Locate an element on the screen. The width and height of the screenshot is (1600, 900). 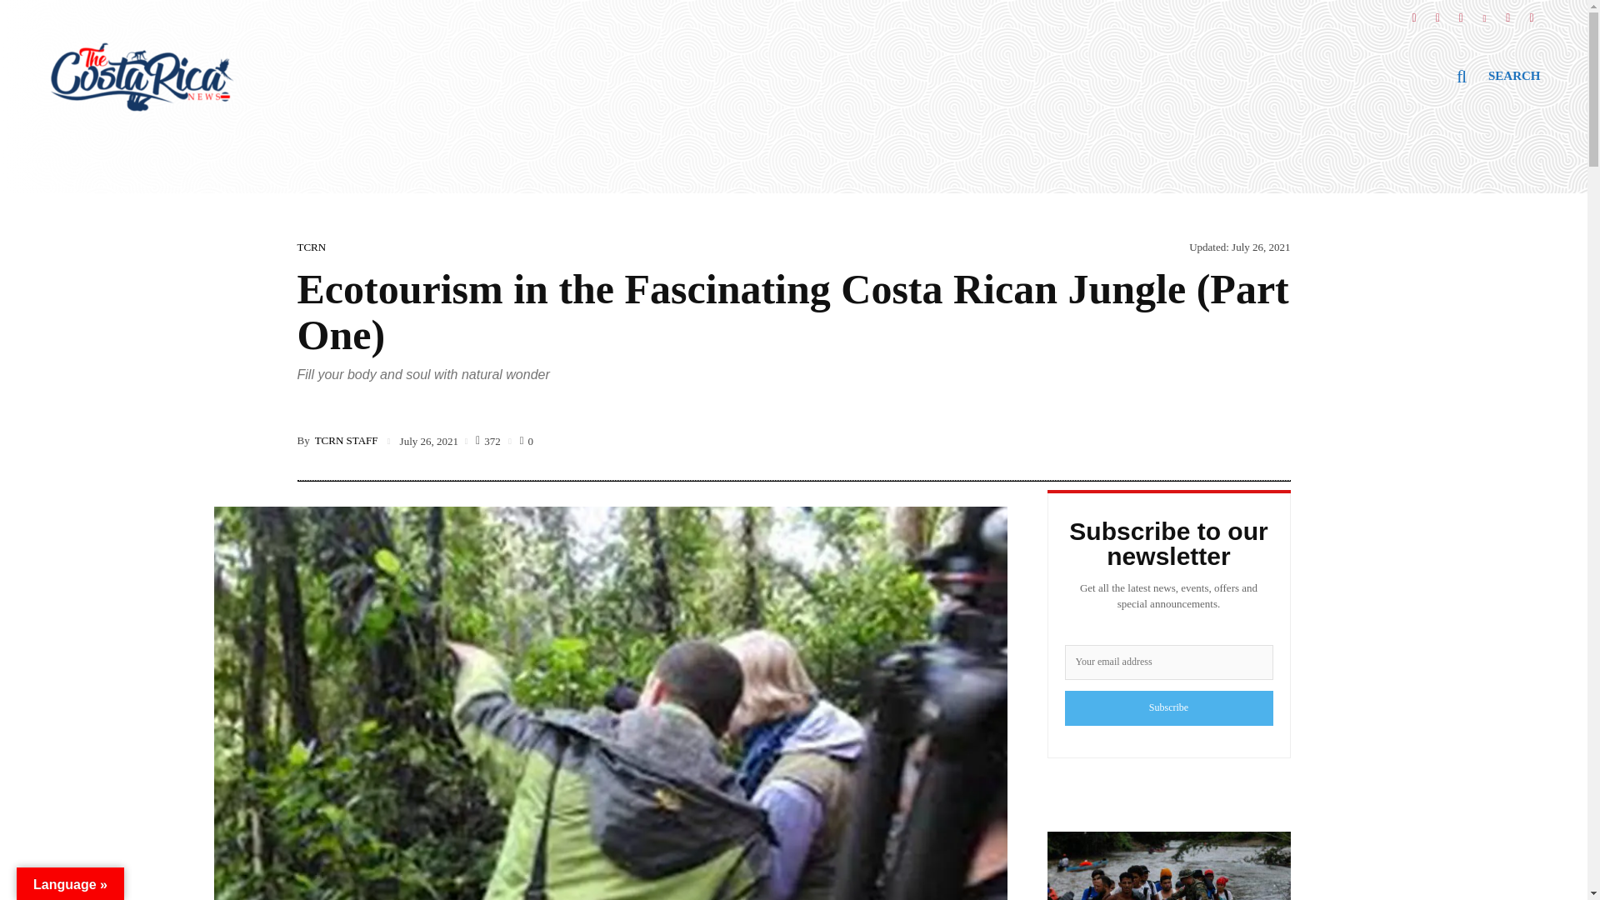
Facebook is located at coordinates (1413, 12).